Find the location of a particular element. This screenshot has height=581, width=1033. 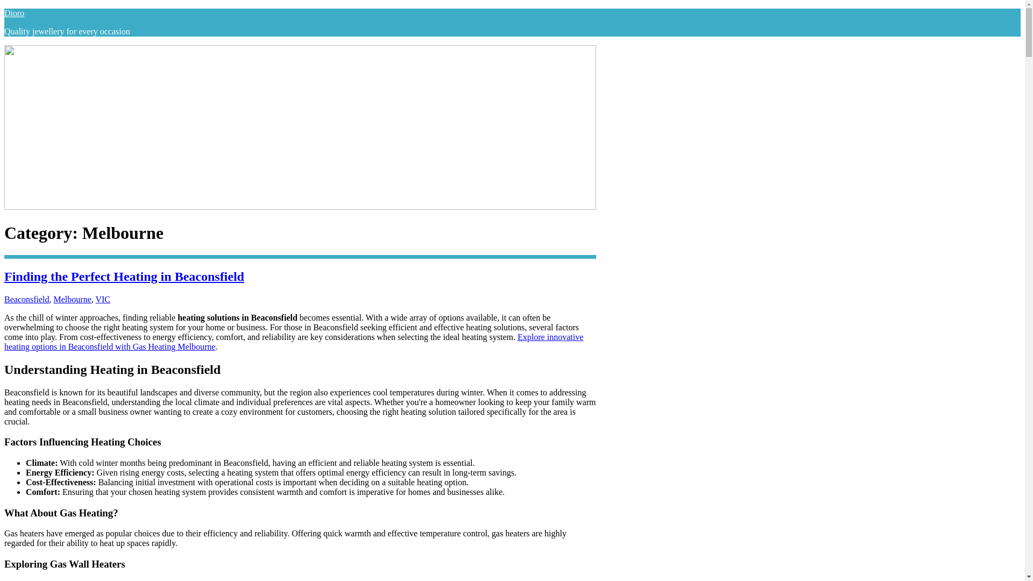

VIC is located at coordinates (102, 299).